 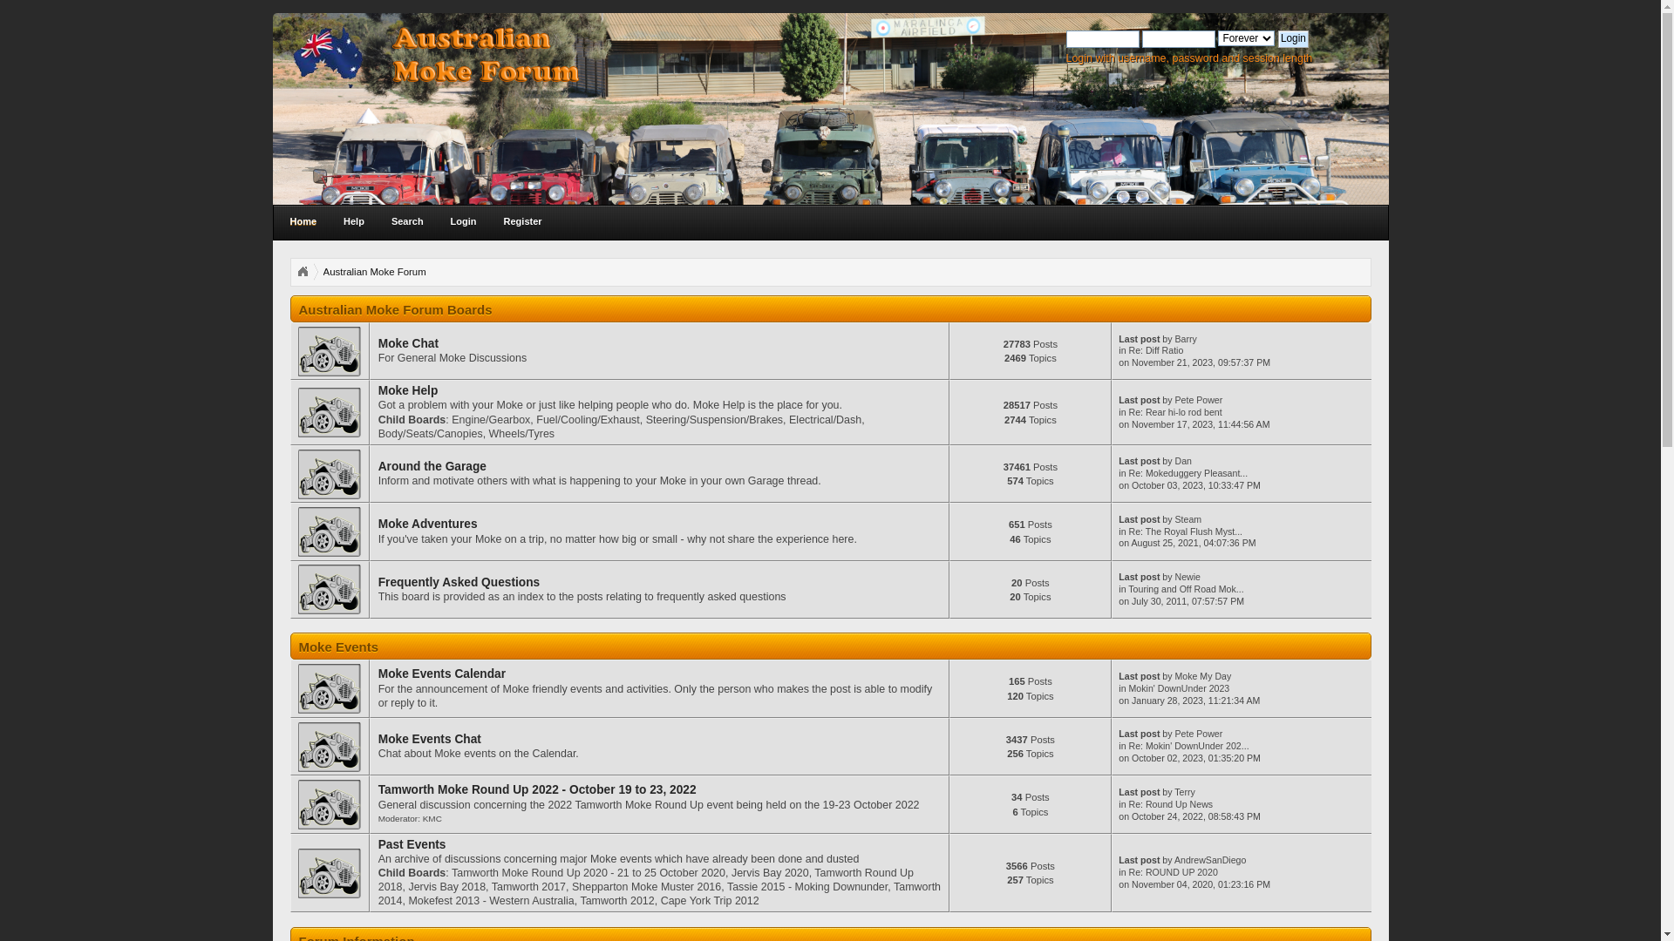 What do you see at coordinates (1174, 872) in the screenshot?
I see `Re: ROUND UP 2020` at bounding box center [1174, 872].